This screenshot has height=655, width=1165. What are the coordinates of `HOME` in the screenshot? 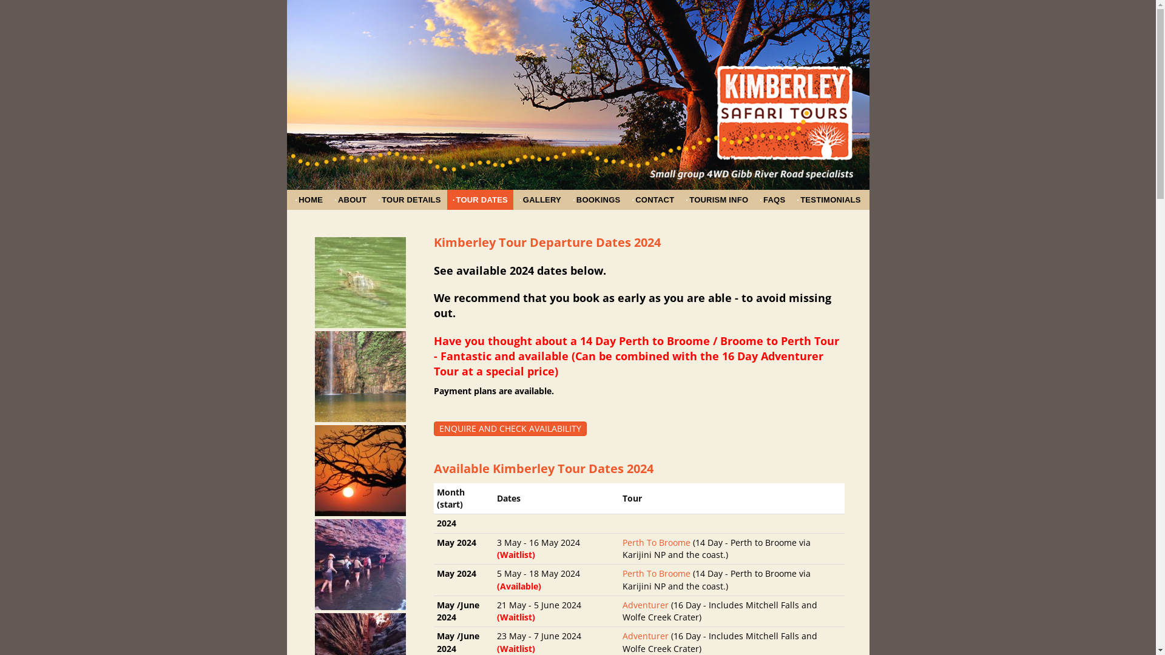 It's located at (309, 200).